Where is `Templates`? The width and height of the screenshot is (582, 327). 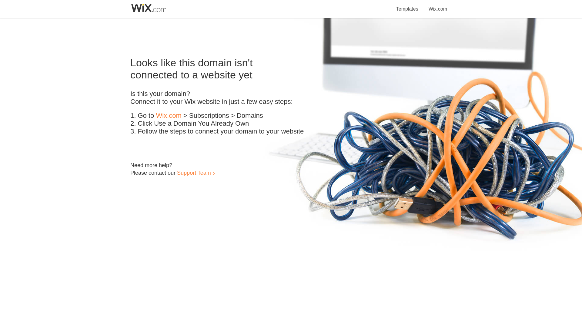
Templates is located at coordinates (407, 5).